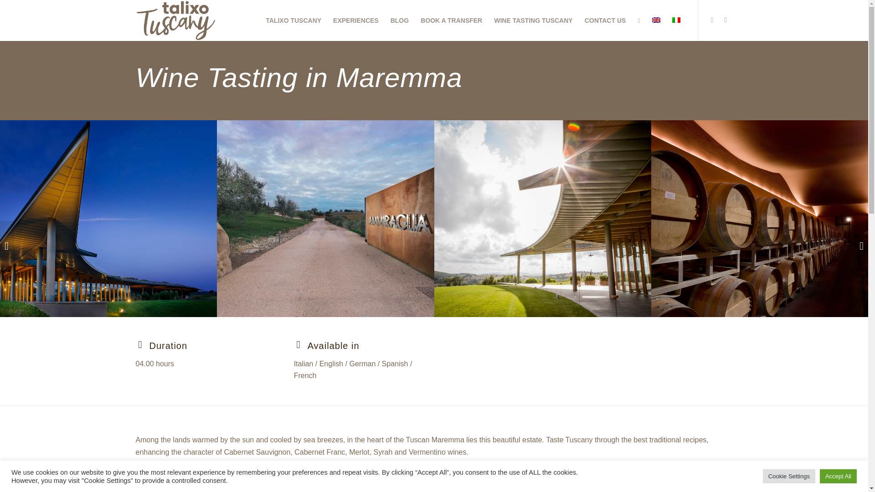 The height and width of the screenshot is (492, 875). I want to click on WINE TASTING TUSCANY, so click(533, 20).